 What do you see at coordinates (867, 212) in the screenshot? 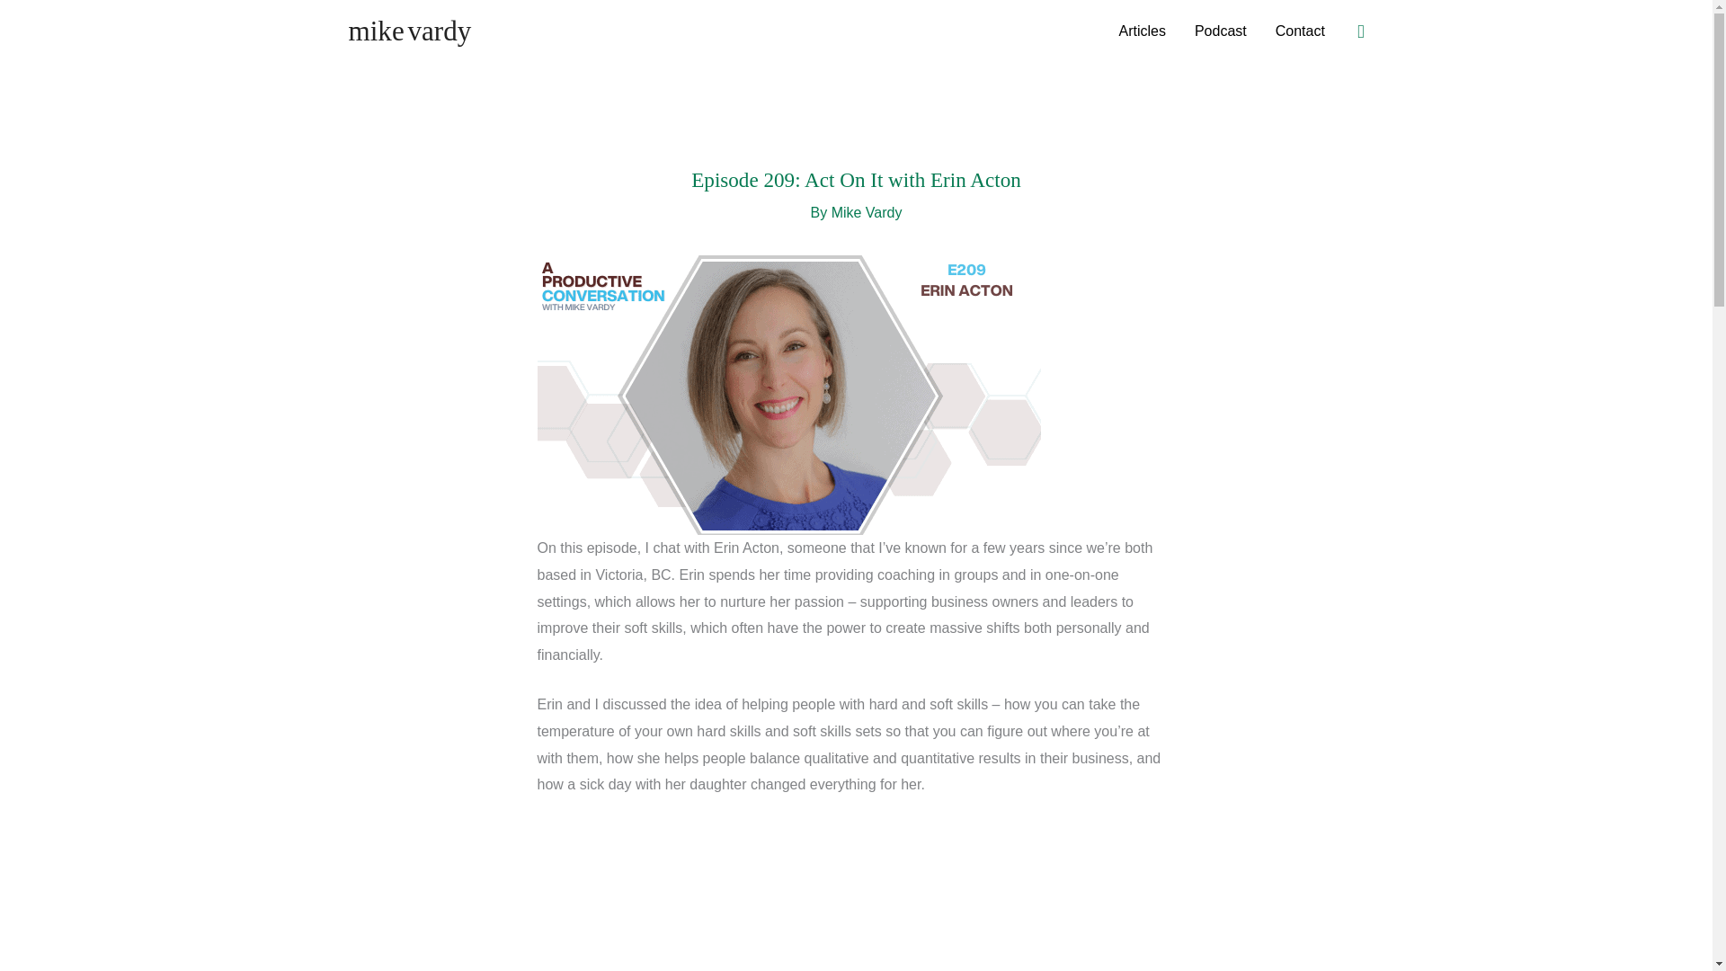
I see `View all posts by Mike Vardy` at bounding box center [867, 212].